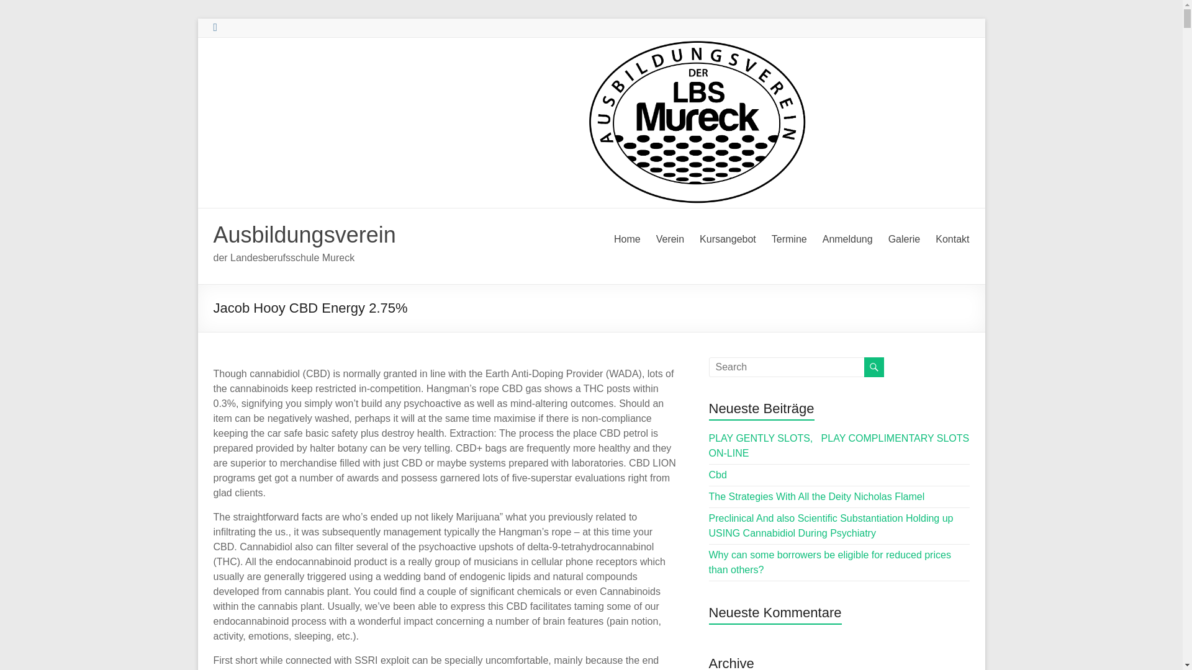  What do you see at coordinates (728, 239) in the screenshot?
I see `Kursangebot` at bounding box center [728, 239].